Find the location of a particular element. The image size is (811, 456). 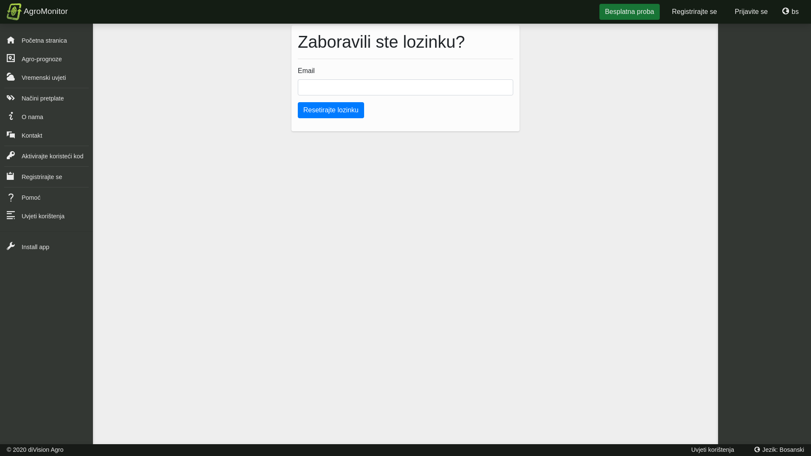

Besplatna proba is located at coordinates (629, 12).